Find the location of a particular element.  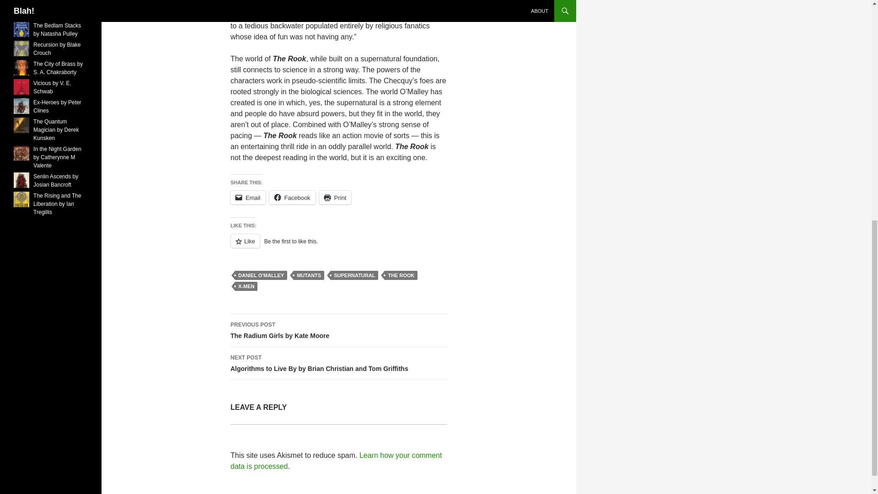

The City of Brass by S. A. Chakraborty is located at coordinates (58, 68).